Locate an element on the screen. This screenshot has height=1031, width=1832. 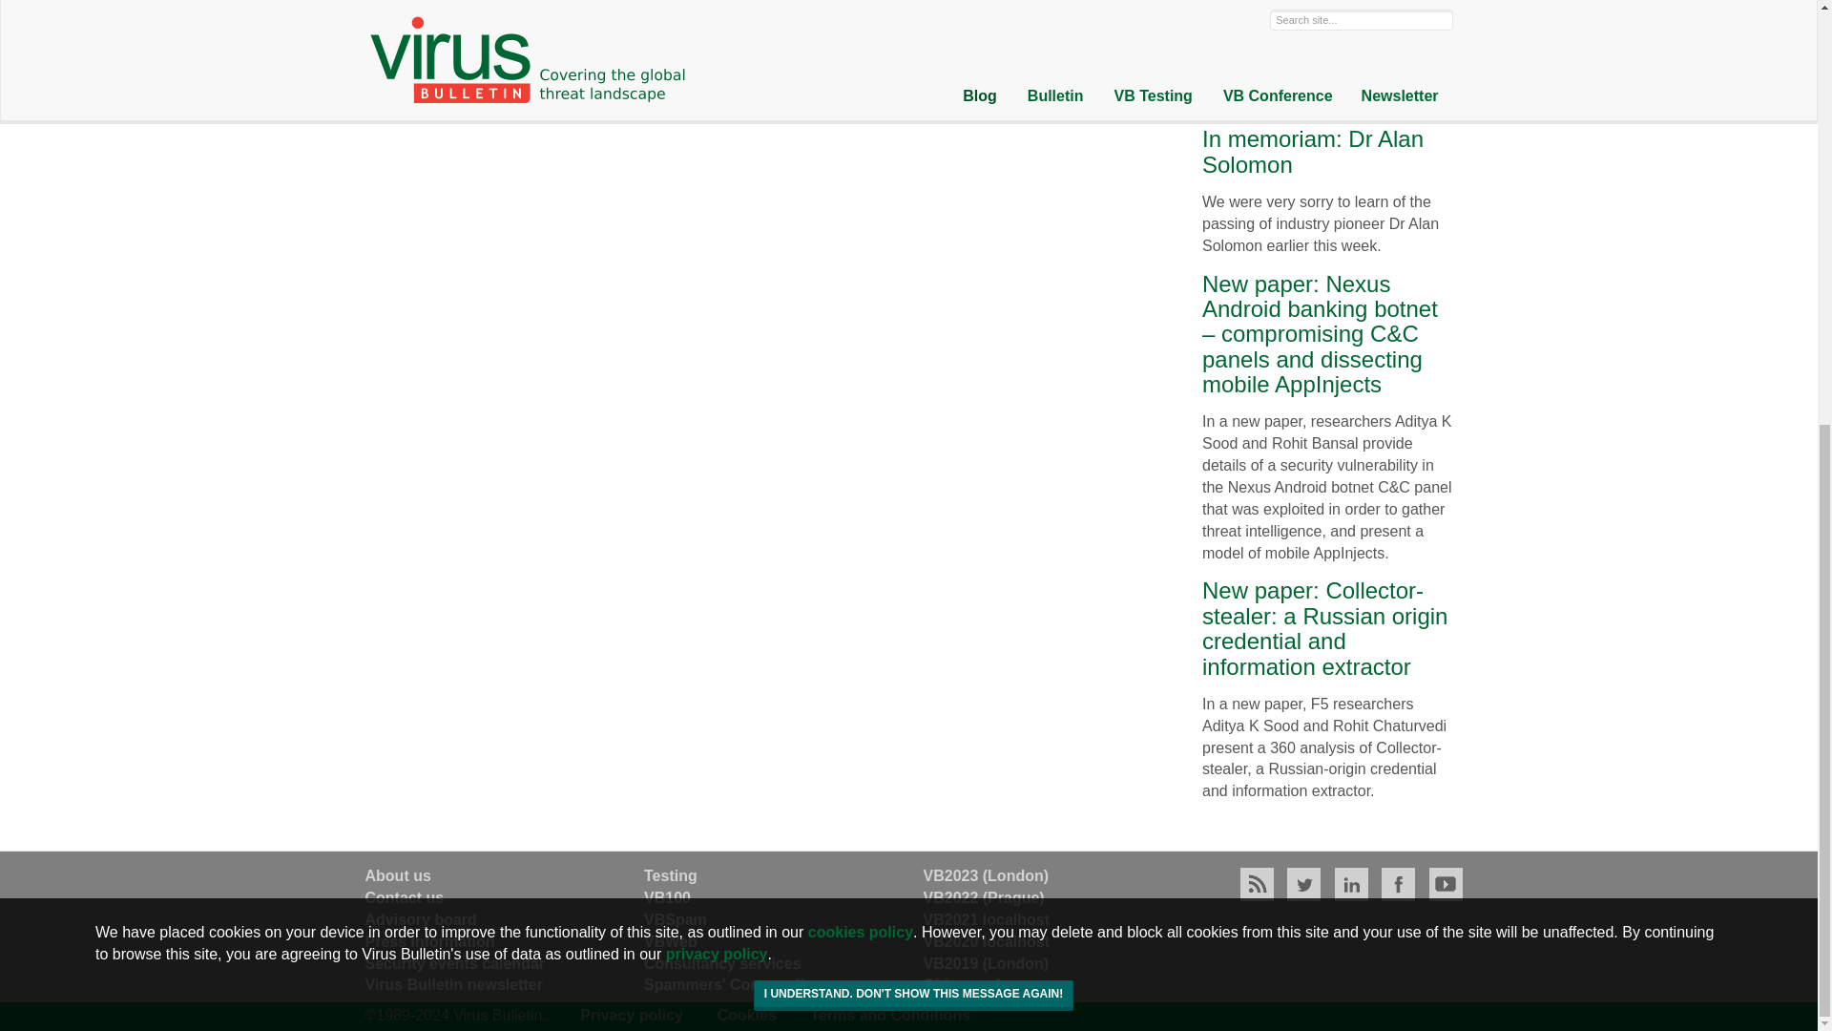
In memoriam: Dr Alan Solomon is located at coordinates (1312, 151).